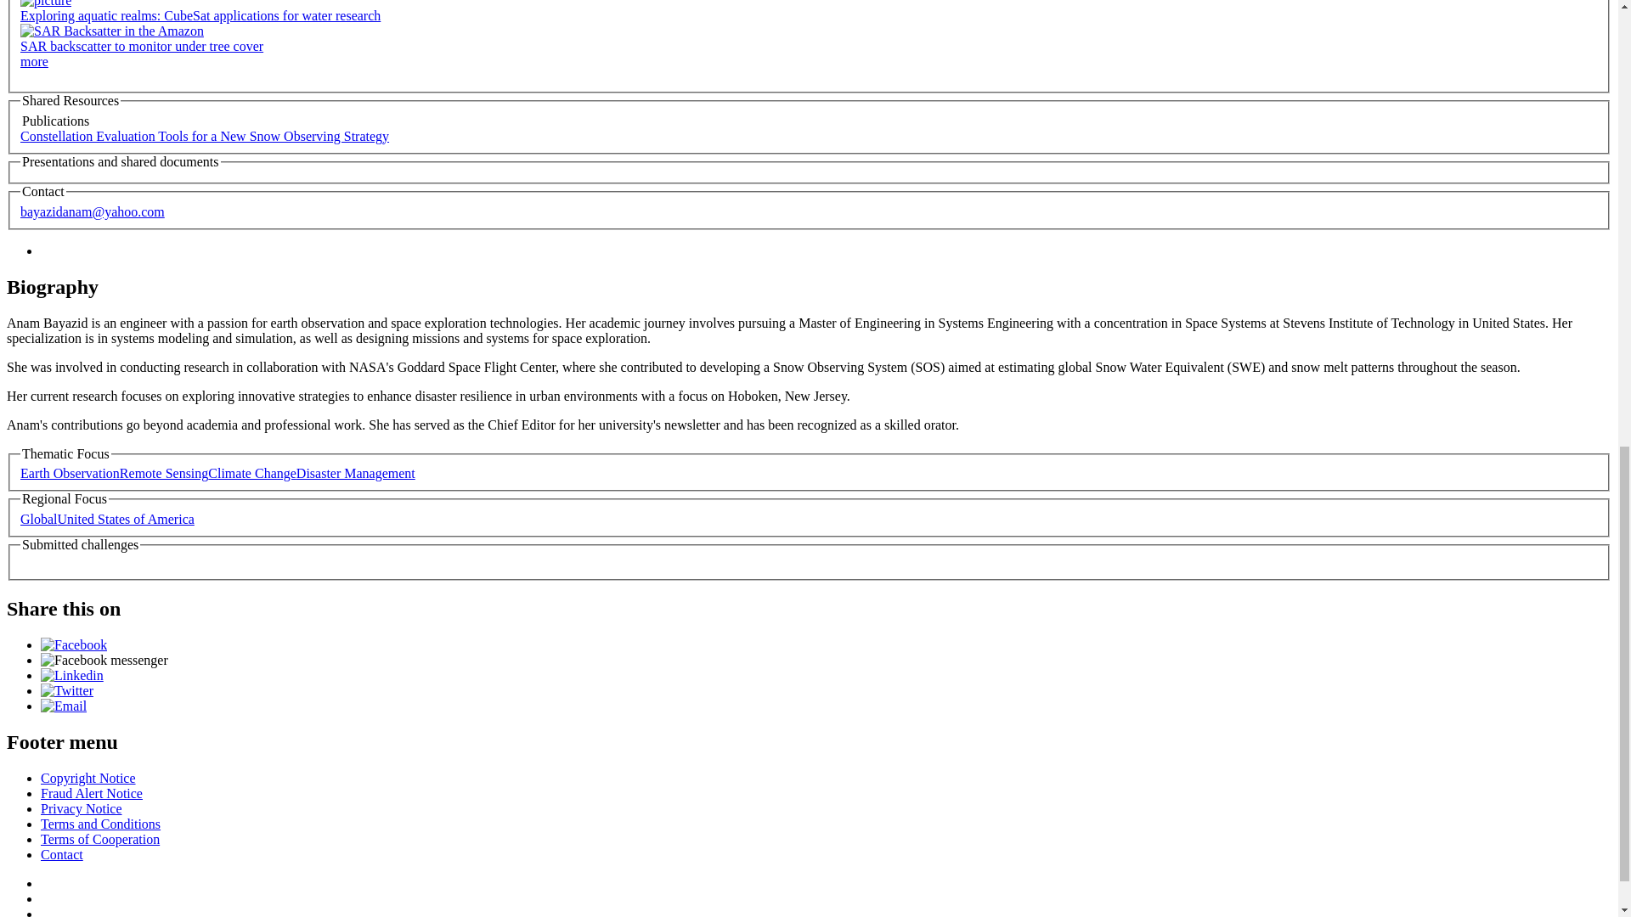 This screenshot has height=917, width=1631. I want to click on Email, so click(63, 706).